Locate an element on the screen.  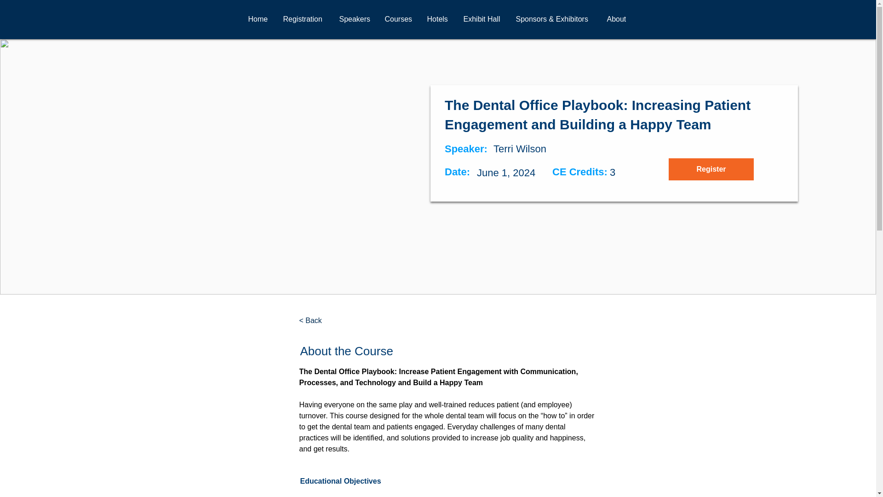
Registration is located at coordinates (304, 19).